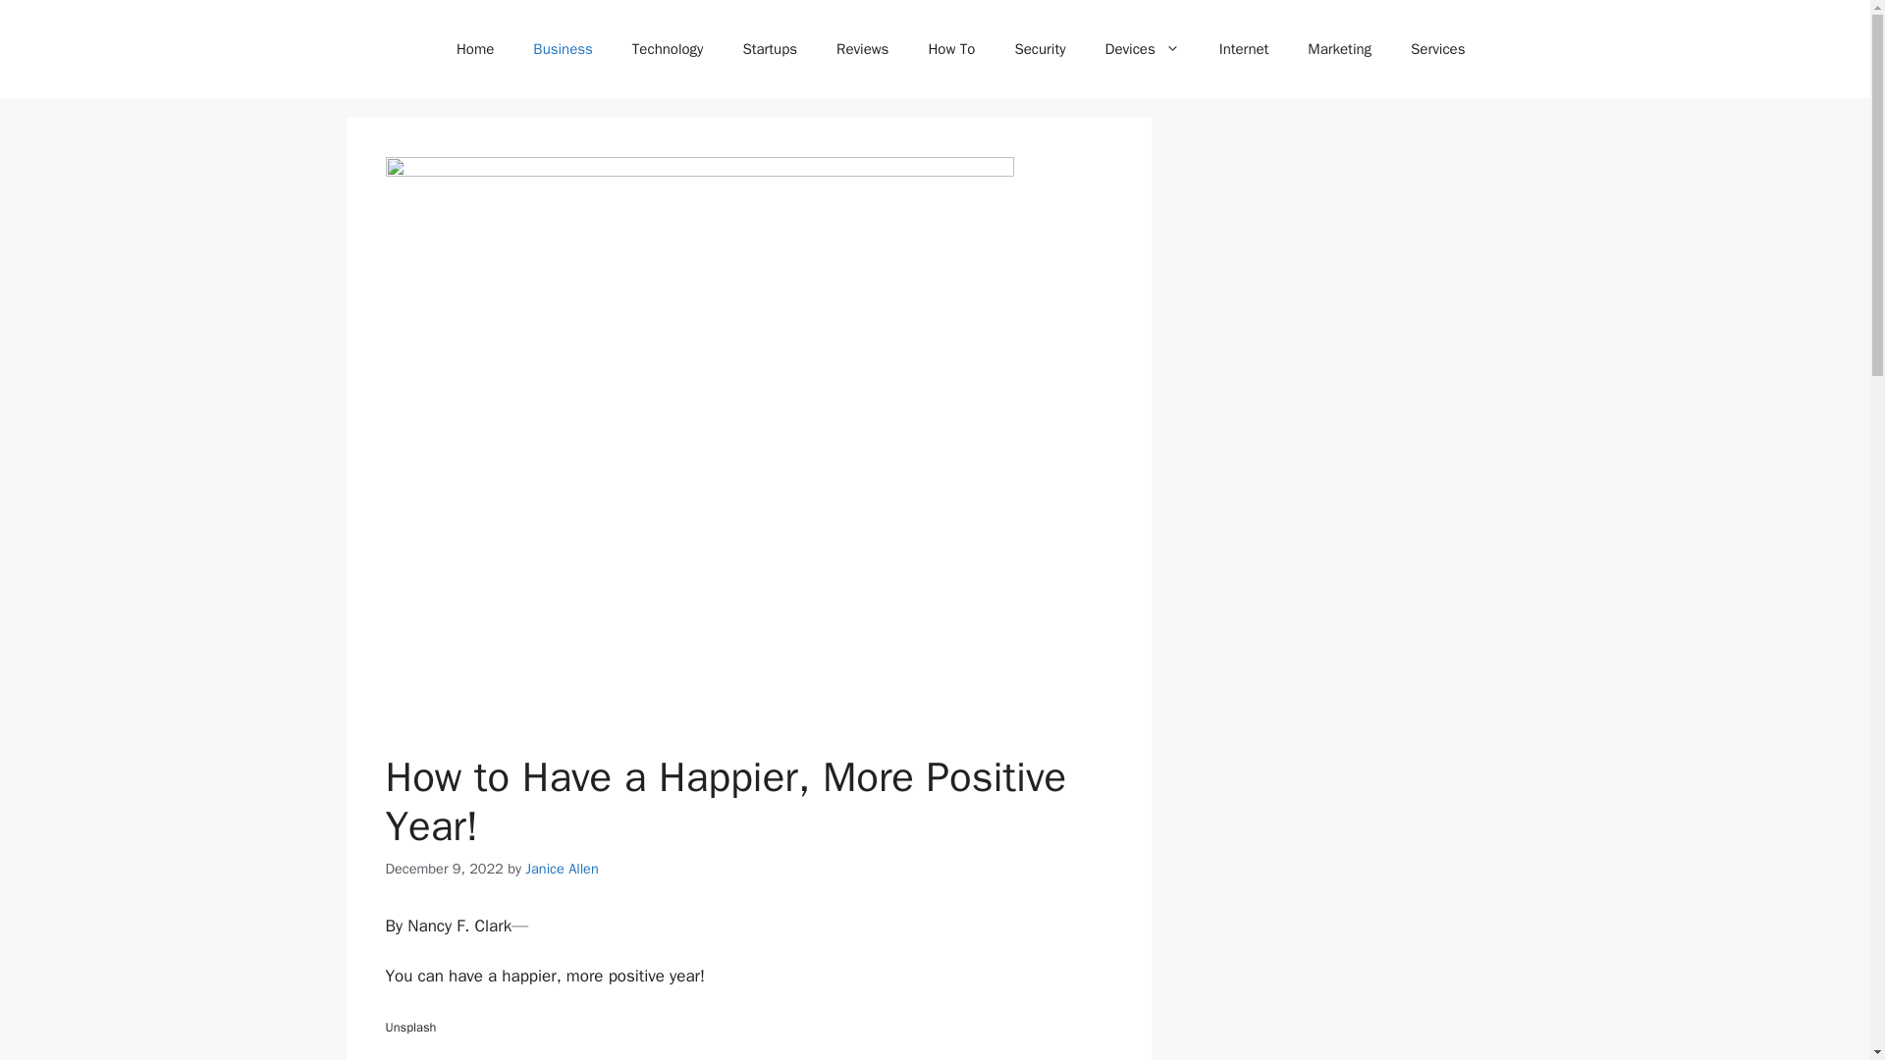  Describe the element at coordinates (1437, 49) in the screenshot. I see `Services` at that location.